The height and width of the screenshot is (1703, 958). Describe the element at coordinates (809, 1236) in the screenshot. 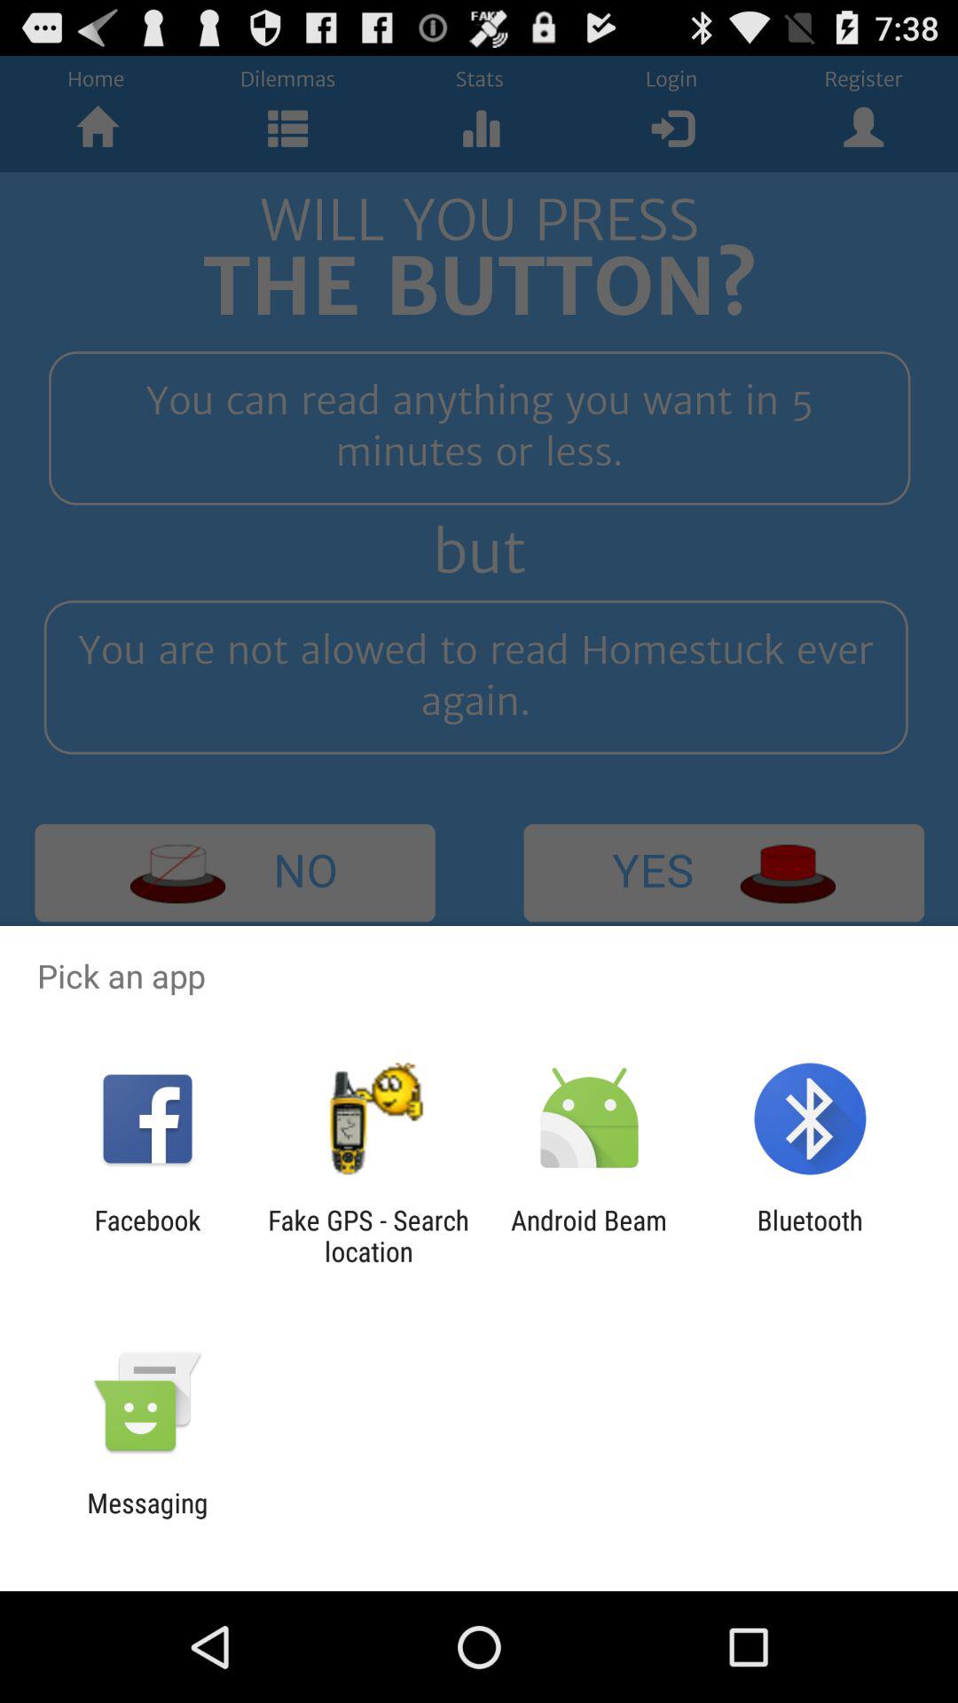

I see `choose icon to the right of android beam icon` at that location.